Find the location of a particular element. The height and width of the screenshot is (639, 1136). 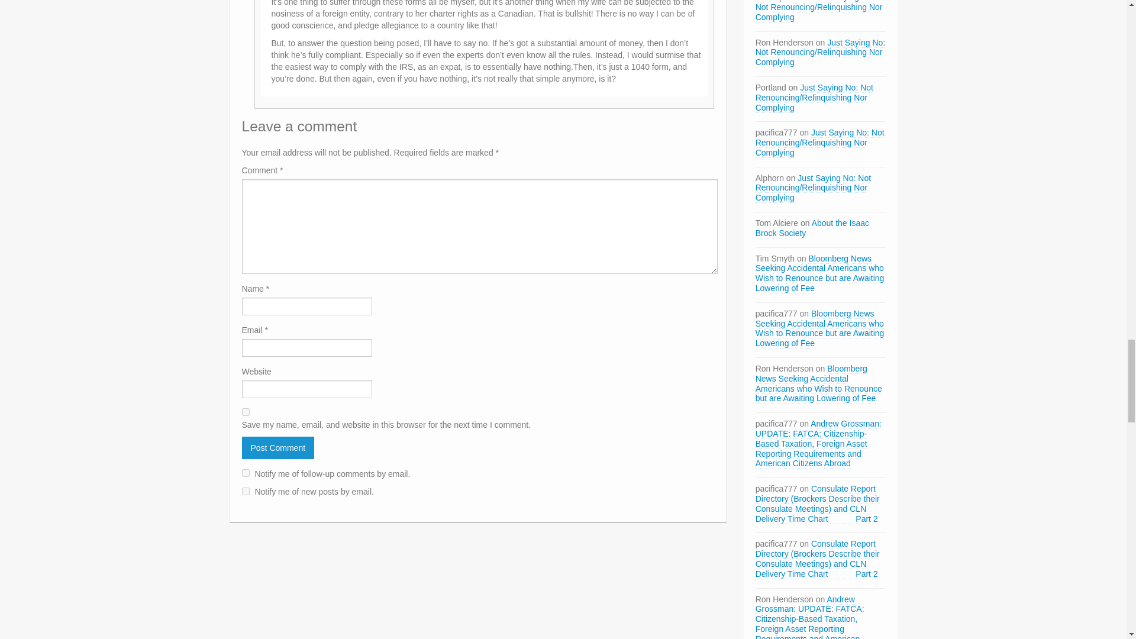

subscribe is located at coordinates (245, 472).